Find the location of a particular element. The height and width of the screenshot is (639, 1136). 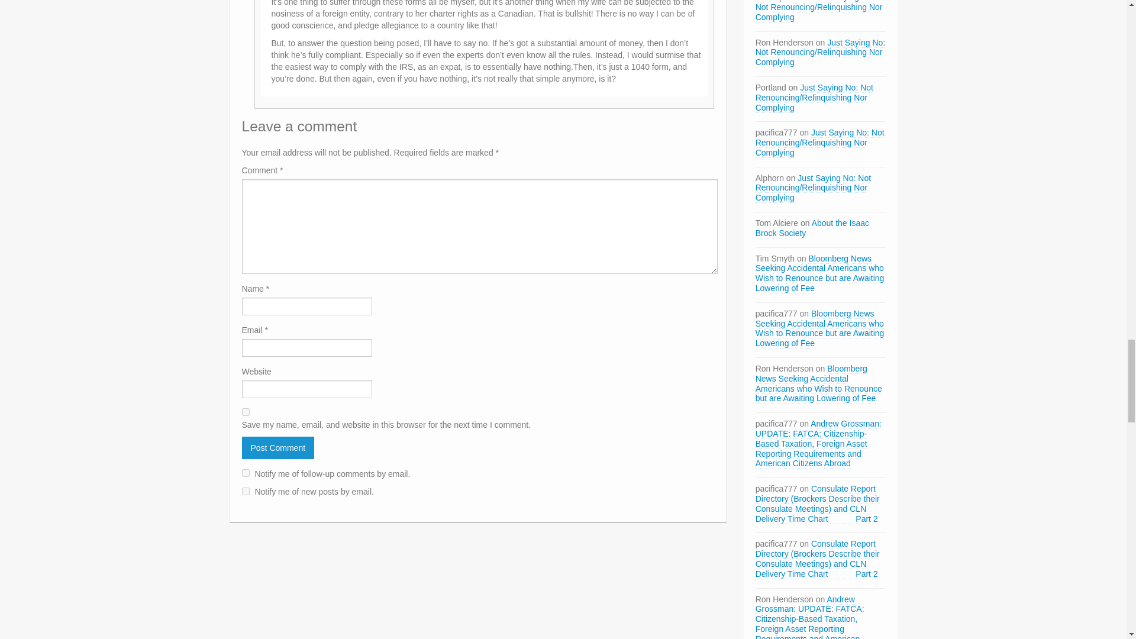

subscribe is located at coordinates (245, 472).